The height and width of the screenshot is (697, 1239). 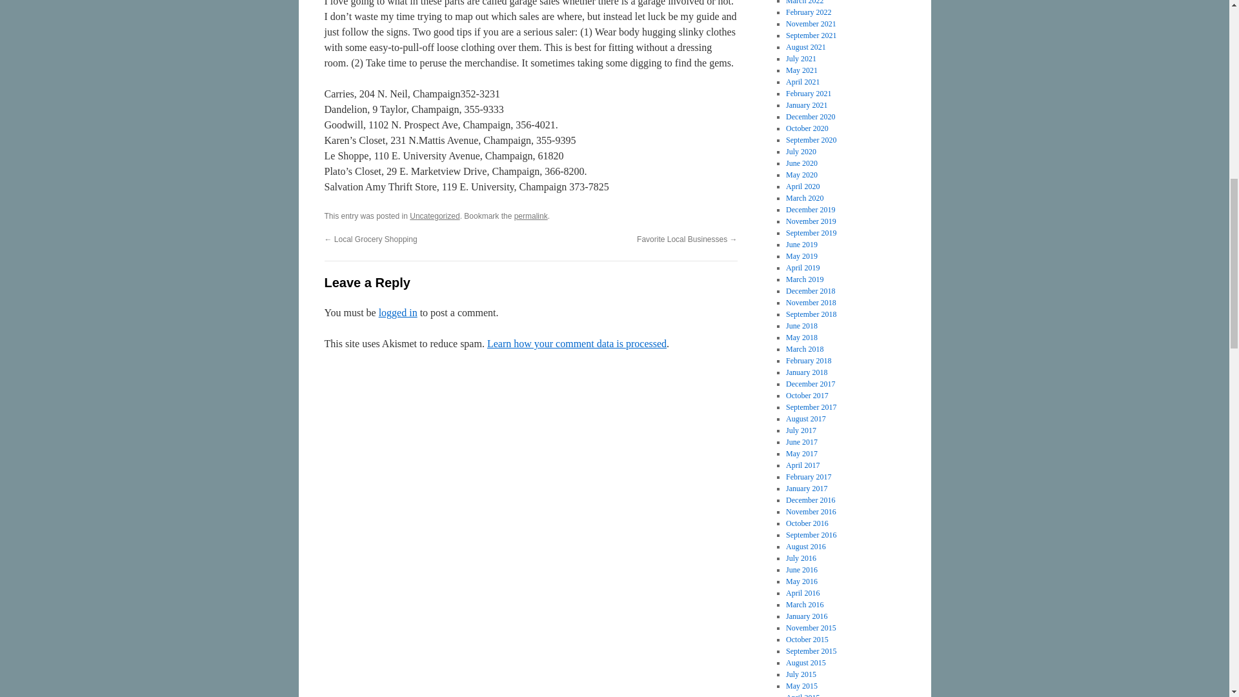 I want to click on logged in, so click(x=398, y=312).